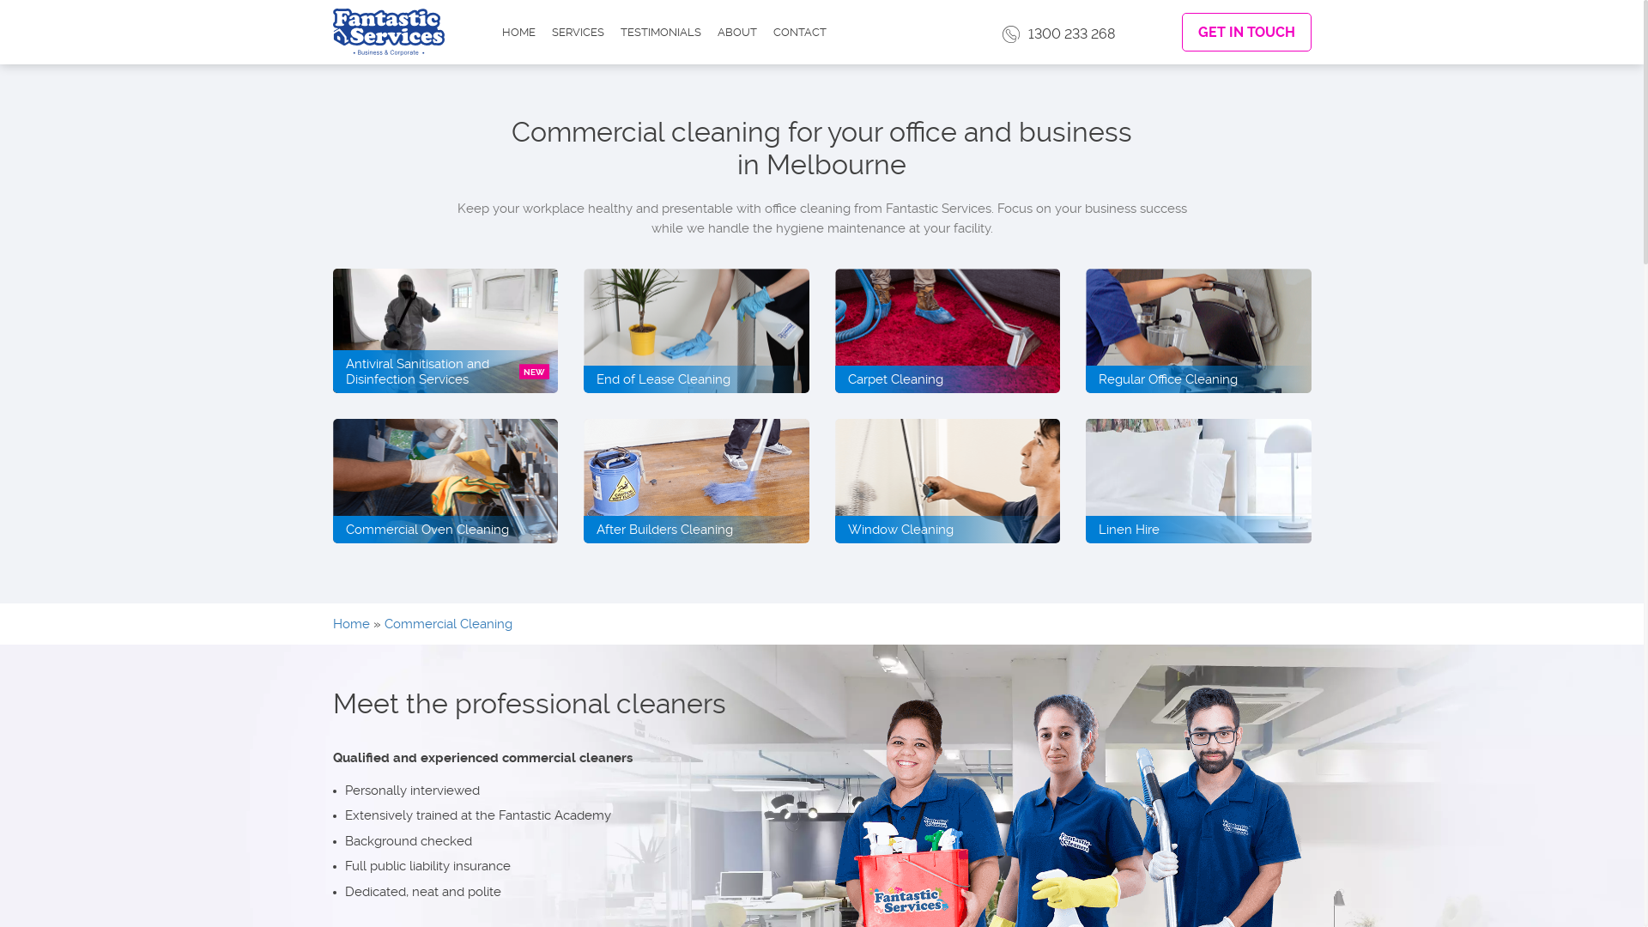  Describe the element at coordinates (1198, 331) in the screenshot. I see `Regular Office Cleaning` at that location.